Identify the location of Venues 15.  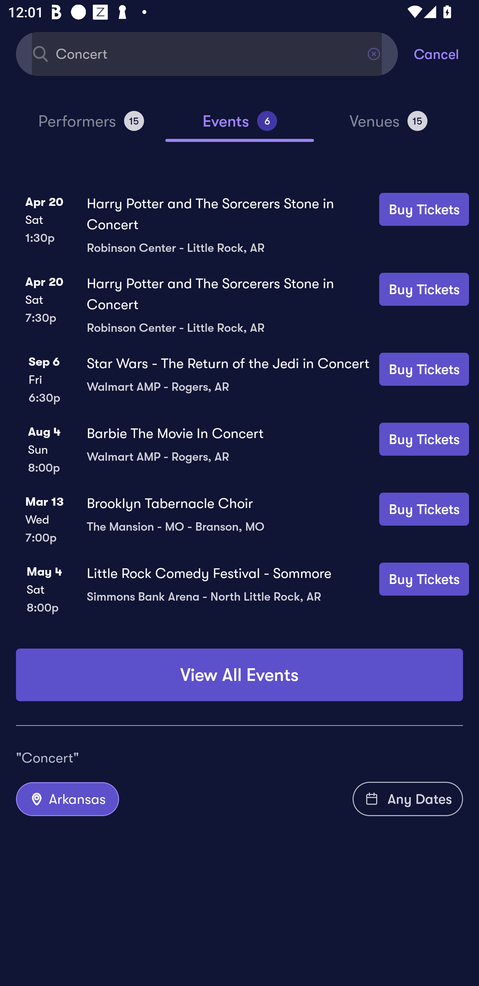
(389, 126).